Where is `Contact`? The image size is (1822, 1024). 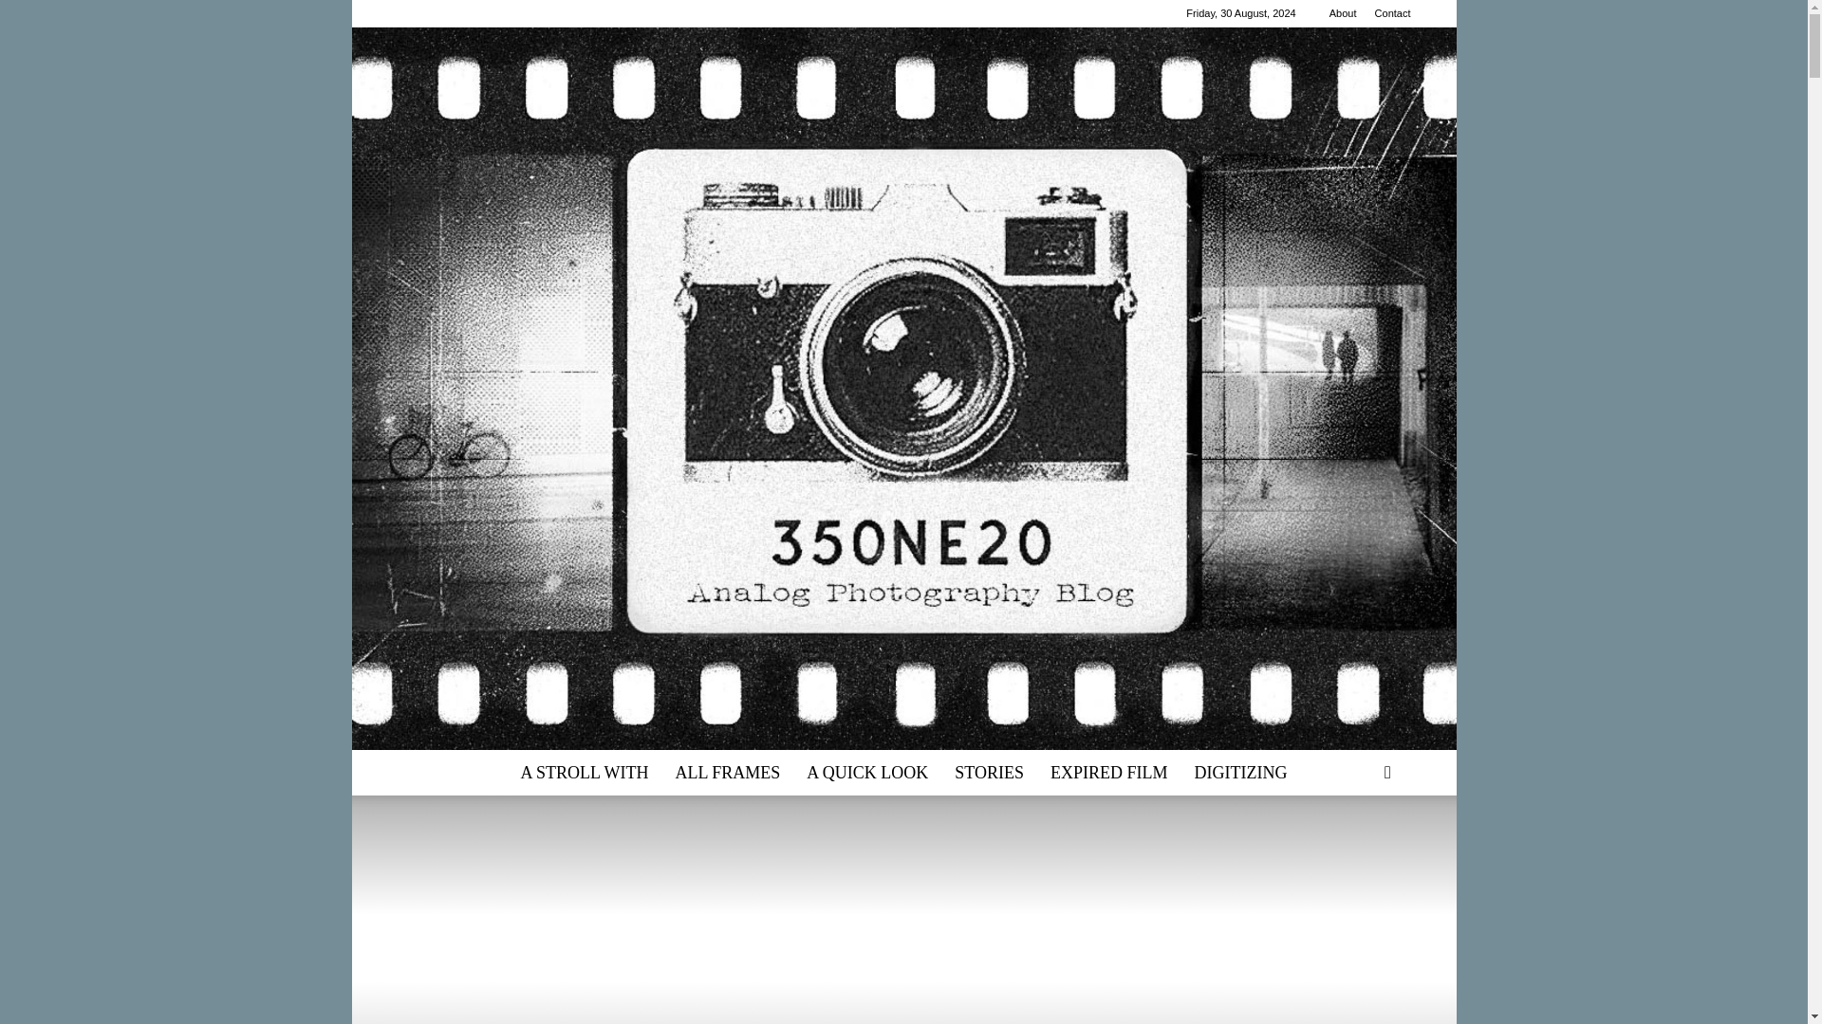 Contact is located at coordinates (1393, 13).